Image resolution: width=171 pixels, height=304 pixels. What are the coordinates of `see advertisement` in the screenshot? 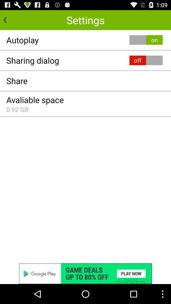 It's located at (85, 274).